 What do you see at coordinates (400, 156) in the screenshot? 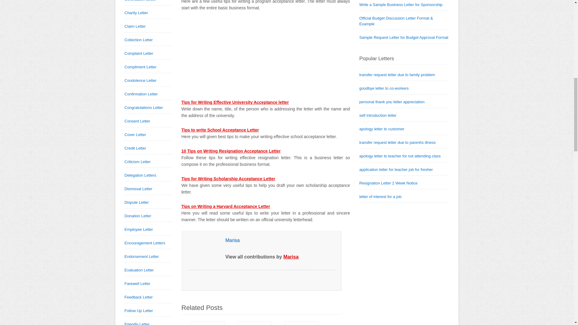
I see `apology letter to teacher for not attending class` at bounding box center [400, 156].